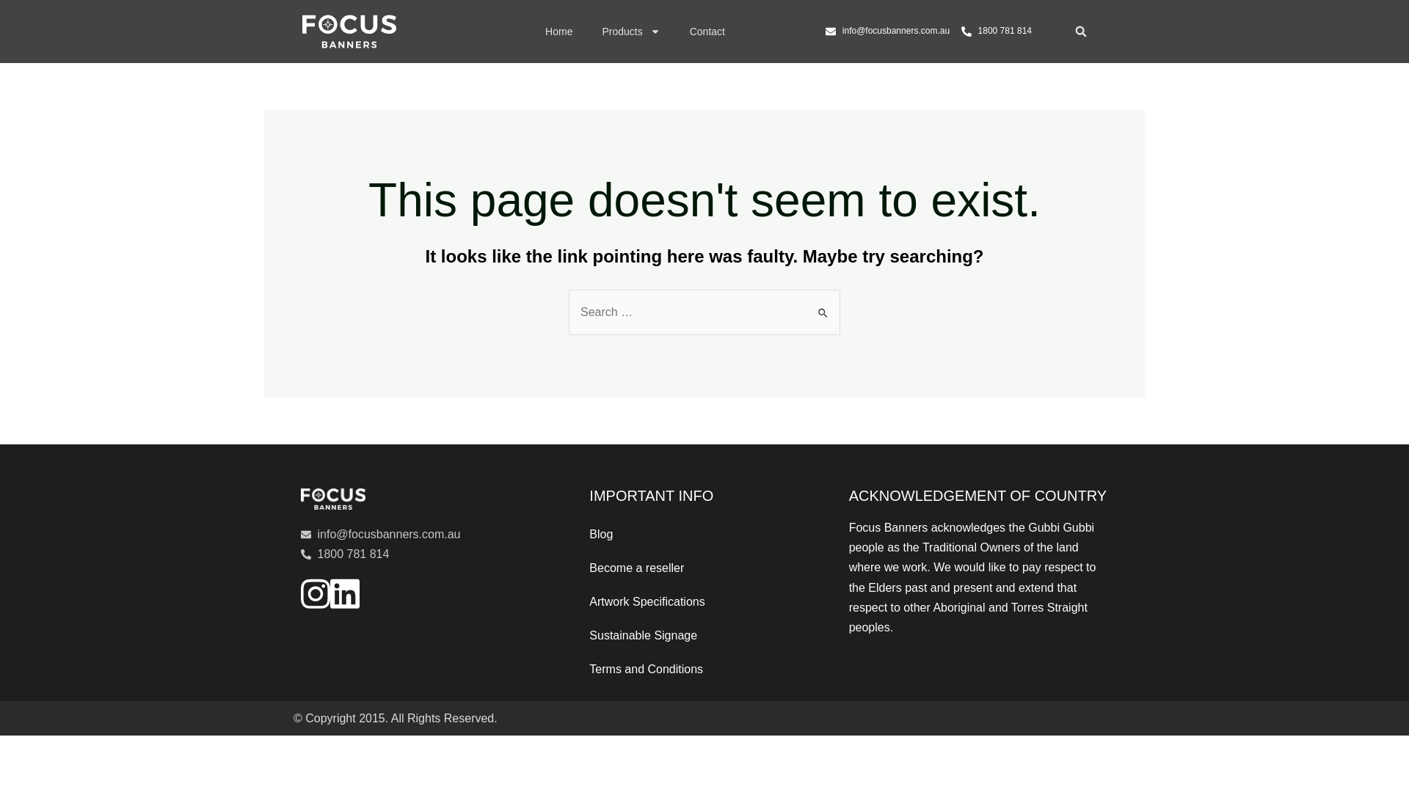 The image size is (1409, 792). Describe the element at coordinates (704, 670) in the screenshot. I see `Terms and Conditions` at that location.